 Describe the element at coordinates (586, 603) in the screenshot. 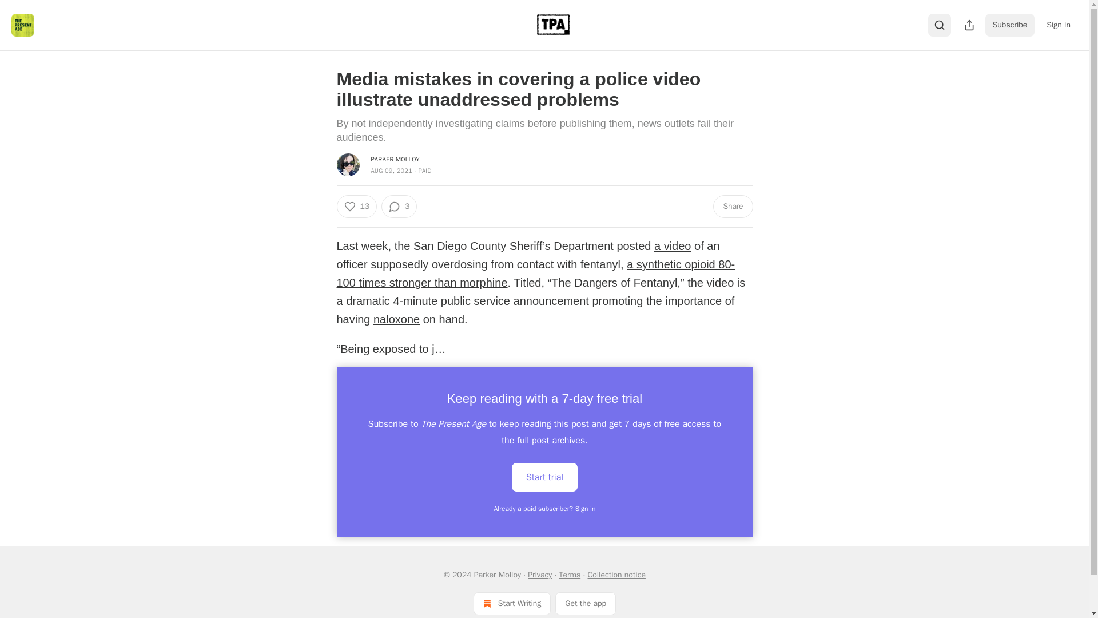

I see `Get the app` at that location.